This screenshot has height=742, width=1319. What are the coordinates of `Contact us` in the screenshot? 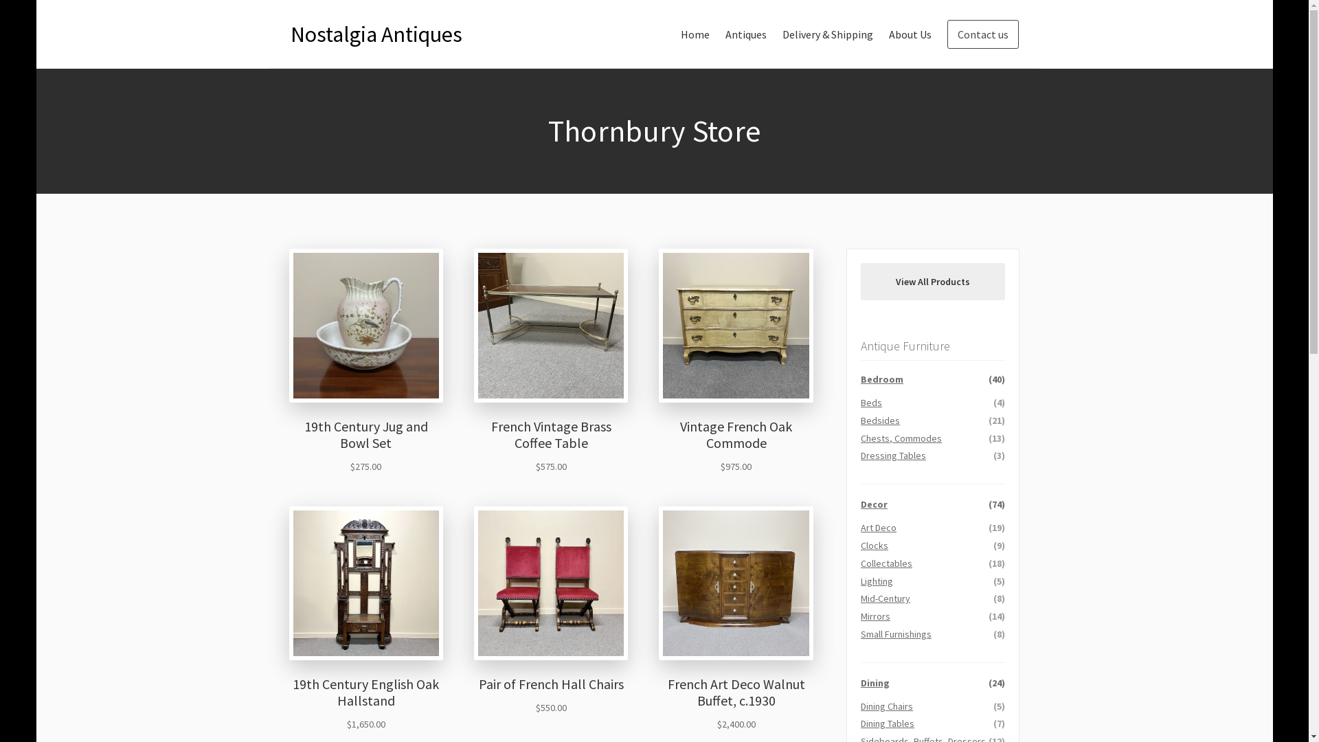 It's located at (982, 34).